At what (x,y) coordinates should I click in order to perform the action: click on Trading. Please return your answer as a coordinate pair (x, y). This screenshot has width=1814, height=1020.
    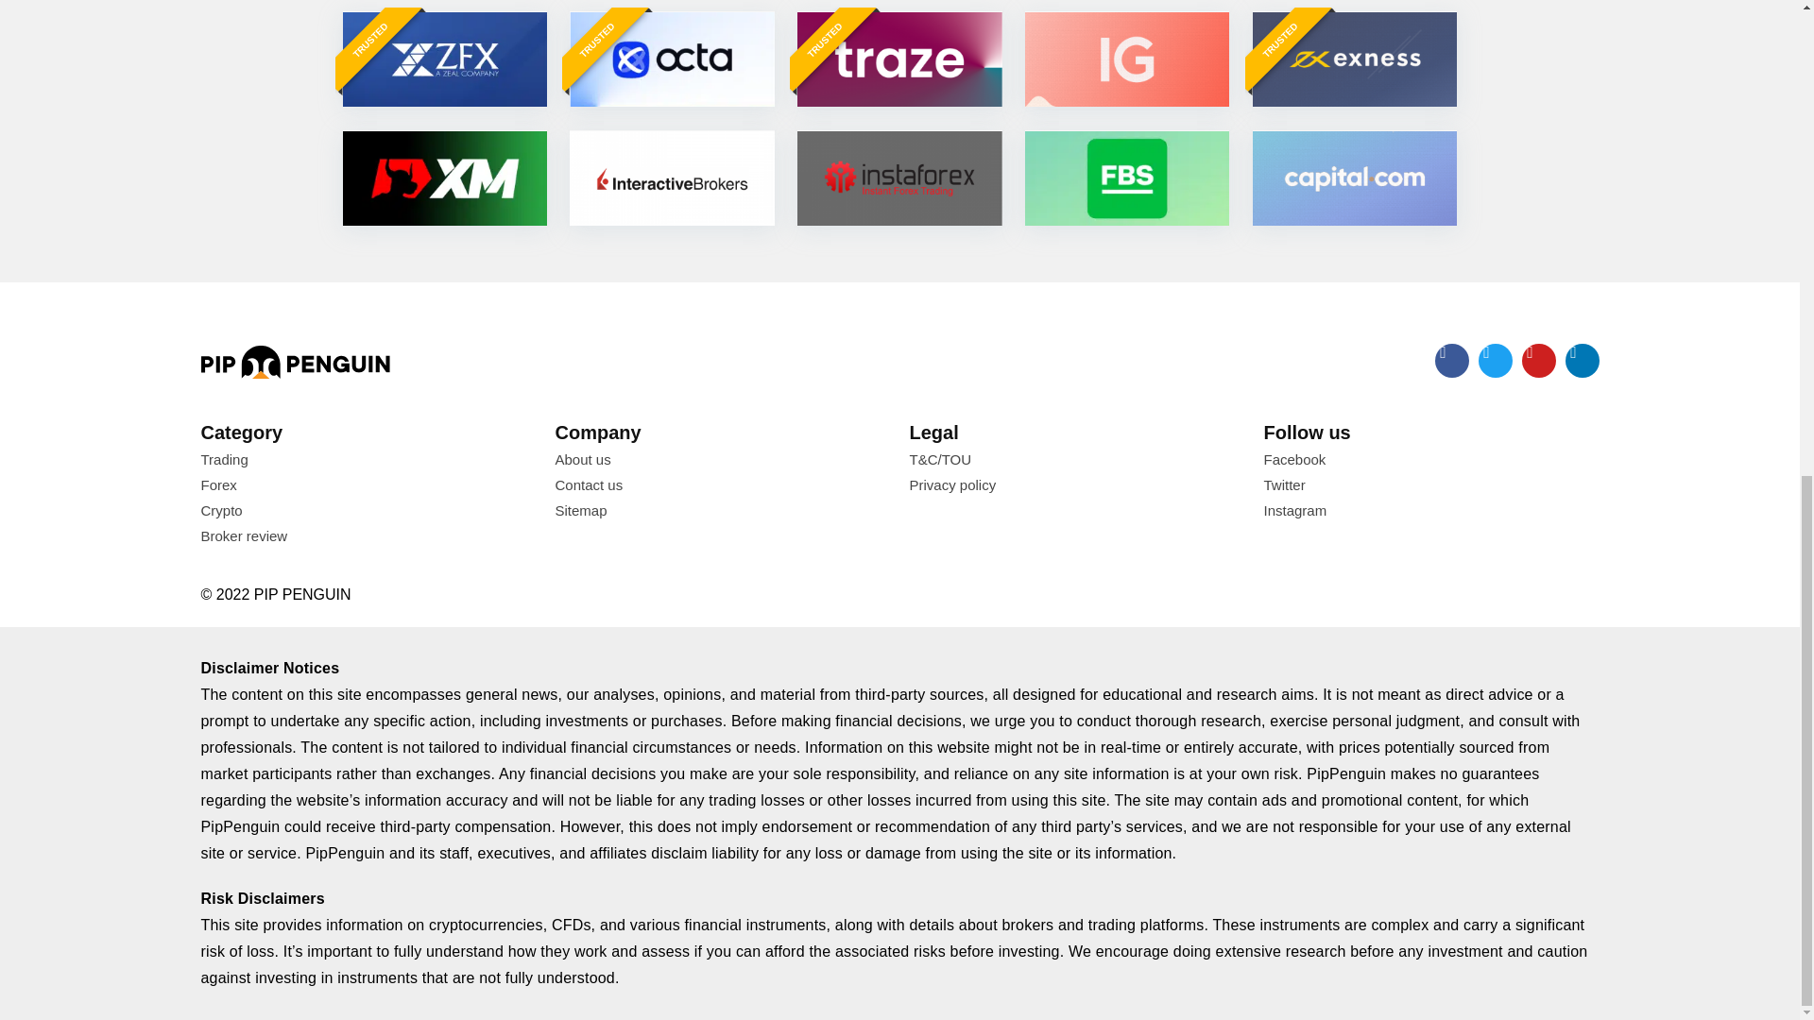
    Looking at the image, I should click on (367, 459).